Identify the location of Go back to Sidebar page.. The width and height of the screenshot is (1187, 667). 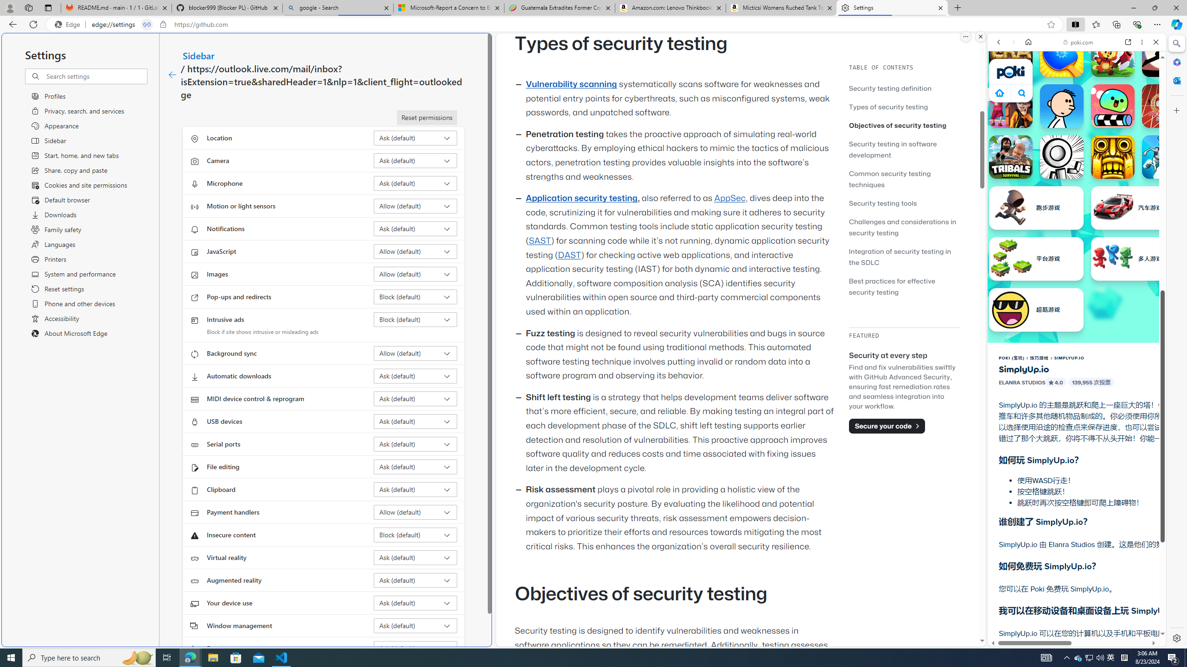
(172, 75).